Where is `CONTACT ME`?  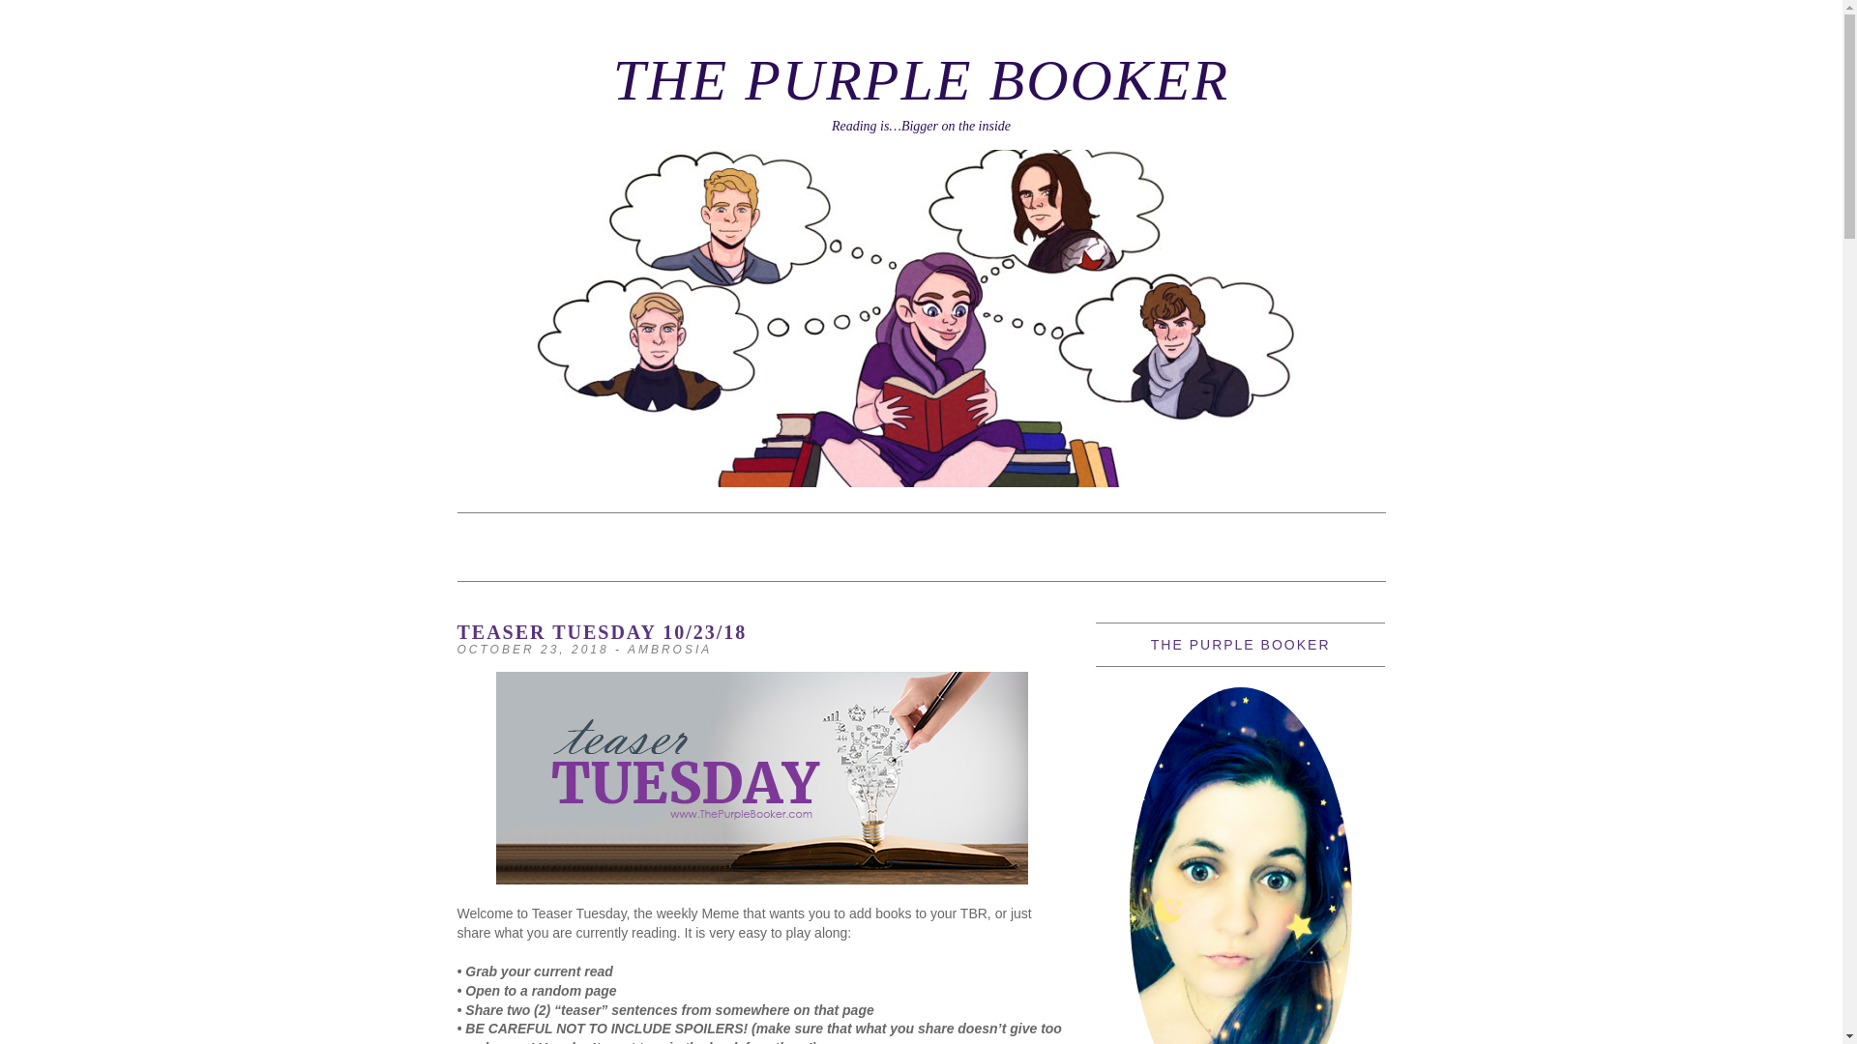 CONTACT ME is located at coordinates (886, 537).